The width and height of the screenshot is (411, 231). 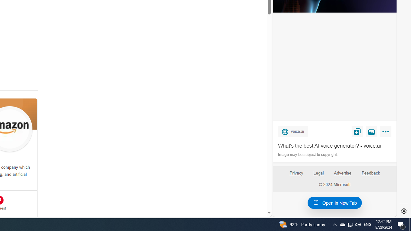 I want to click on Privacy, so click(x=296, y=175).